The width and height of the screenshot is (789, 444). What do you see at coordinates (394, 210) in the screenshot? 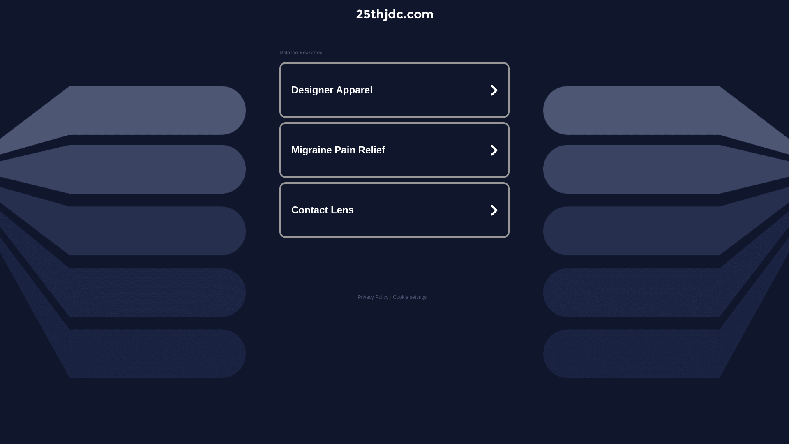
I see `Contact Lens` at bounding box center [394, 210].